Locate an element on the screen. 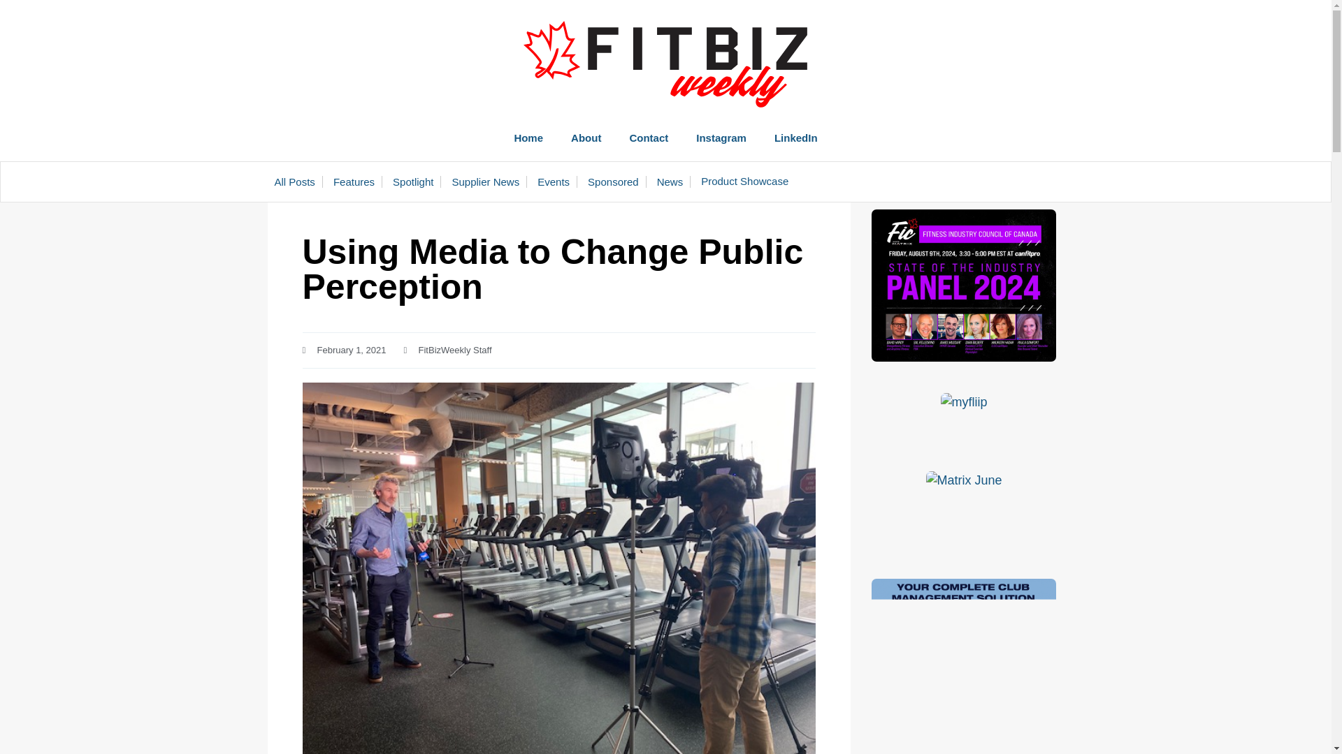 The image size is (1342, 754). Features is located at coordinates (358, 182).